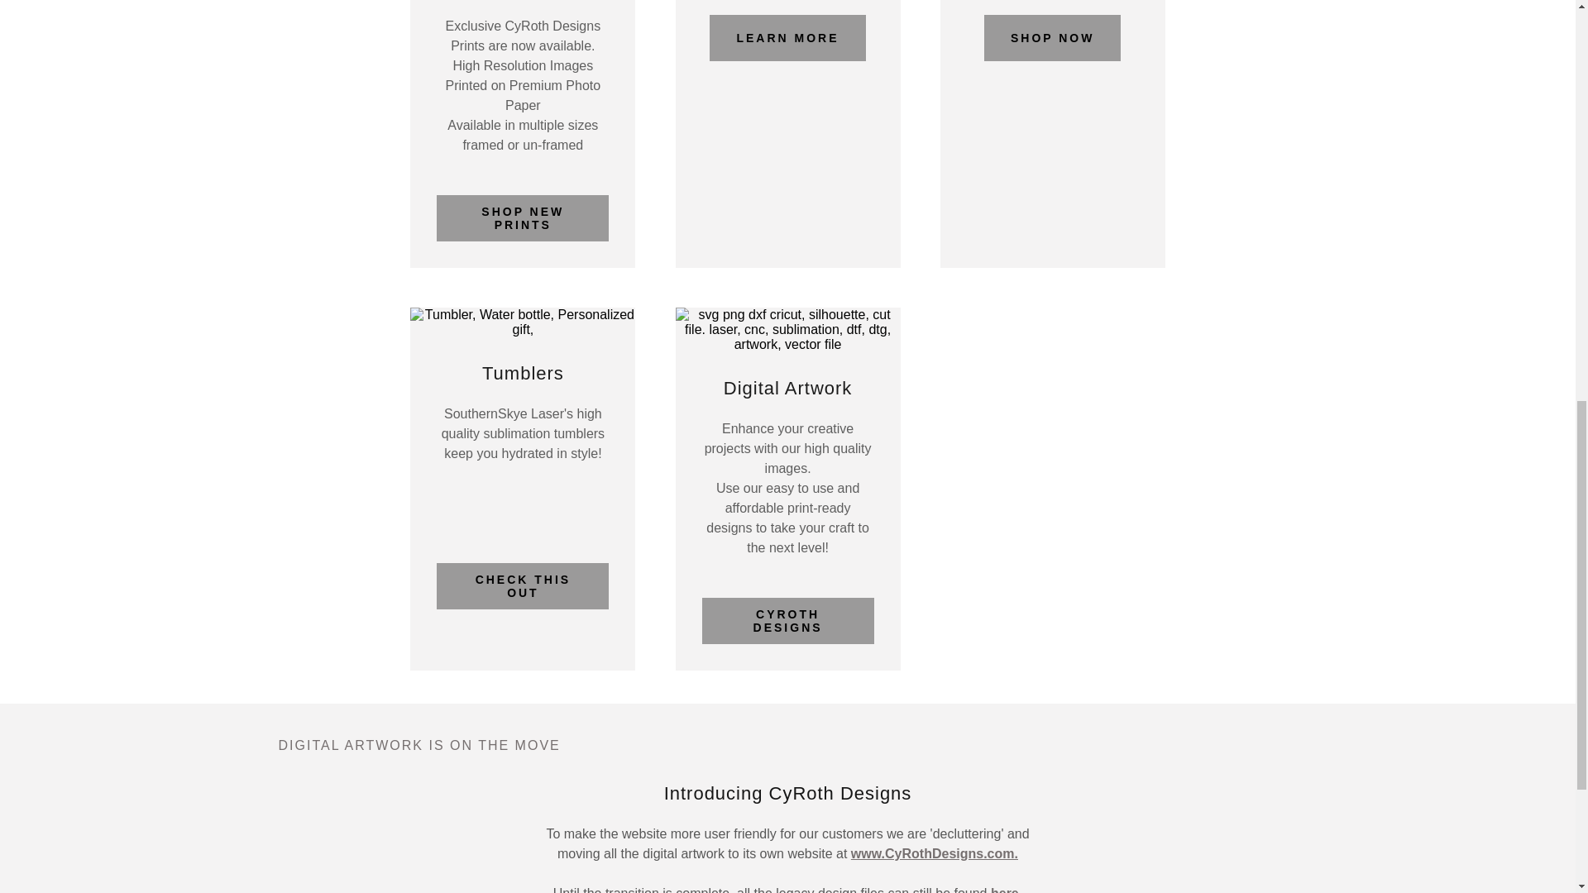  I want to click on CHECK THIS OUT, so click(523, 585).